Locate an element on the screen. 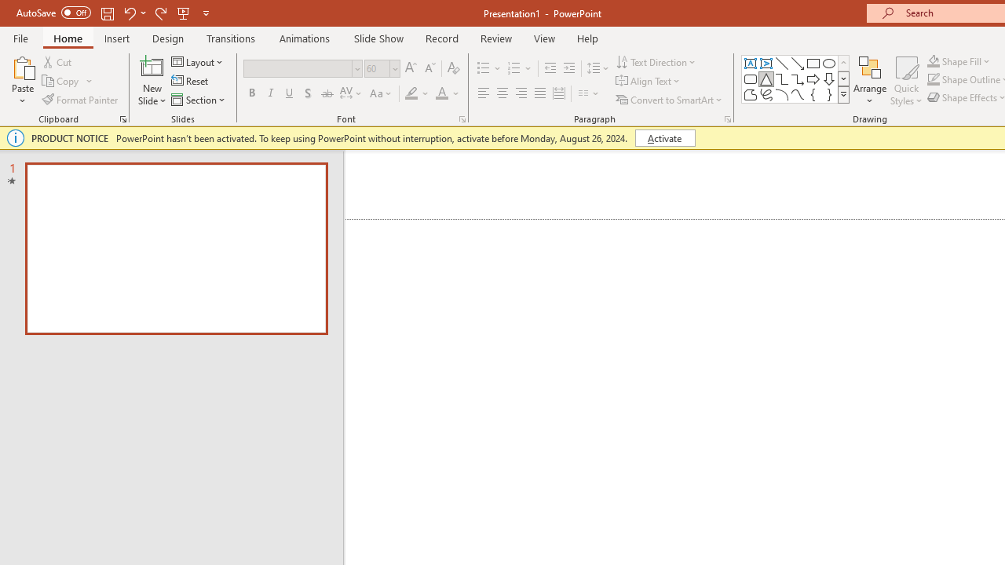 The height and width of the screenshot is (565, 1005). Curve is located at coordinates (798, 94).